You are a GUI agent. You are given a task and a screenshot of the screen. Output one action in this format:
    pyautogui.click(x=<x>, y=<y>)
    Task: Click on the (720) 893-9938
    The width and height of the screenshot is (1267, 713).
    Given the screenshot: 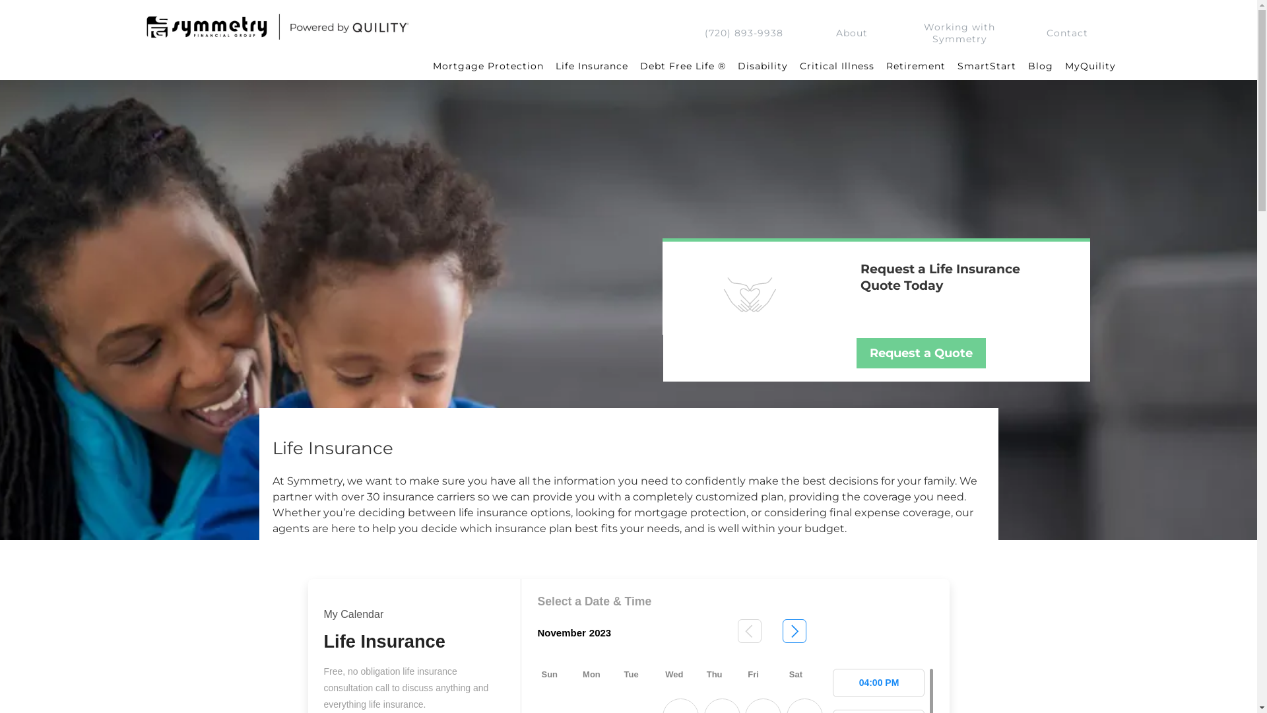 What is the action you would take?
    pyautogui.click(x=744, y=33)
    